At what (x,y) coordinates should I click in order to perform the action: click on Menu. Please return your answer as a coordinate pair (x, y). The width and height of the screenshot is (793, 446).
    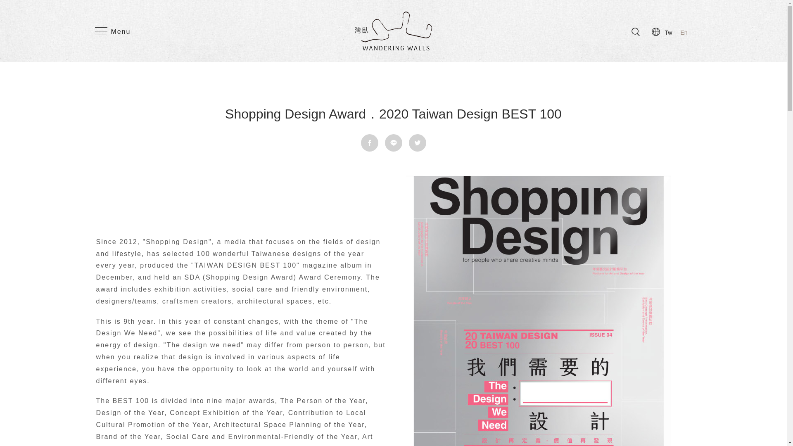
    Looking at the image, I should click on (113, 24).